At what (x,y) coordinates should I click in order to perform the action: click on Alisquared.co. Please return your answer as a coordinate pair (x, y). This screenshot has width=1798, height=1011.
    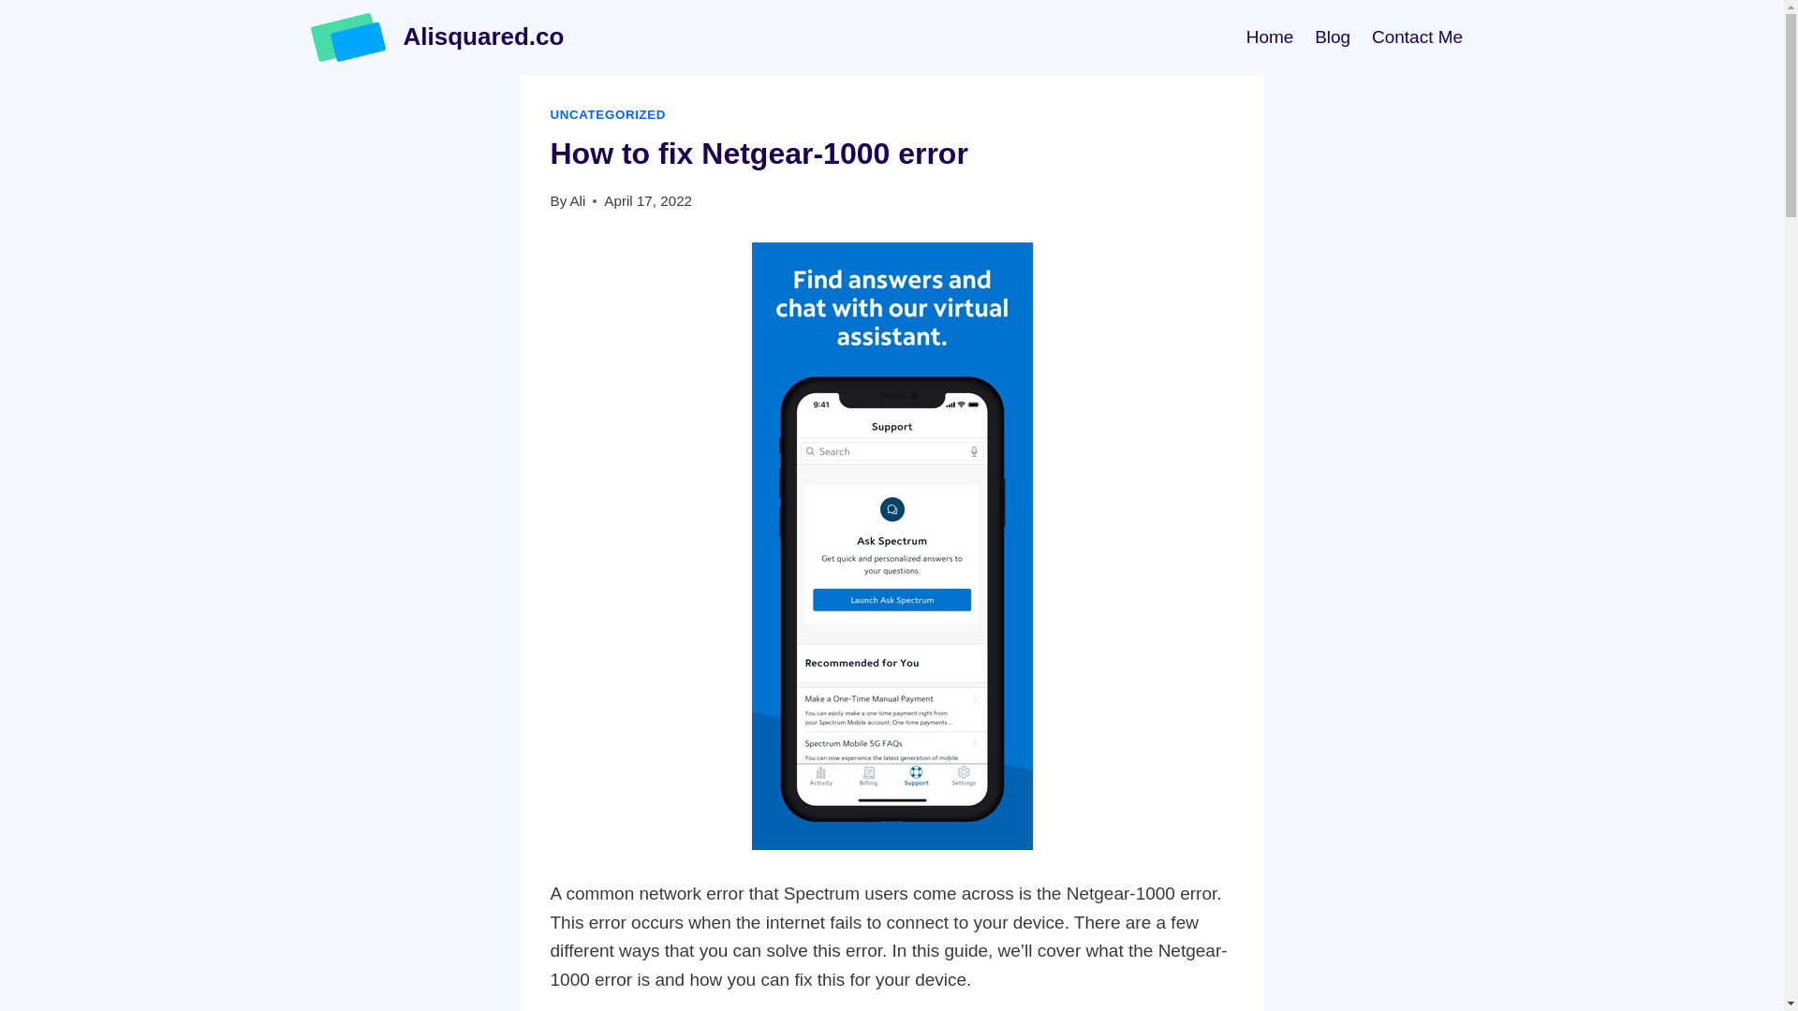
    Looking at the image, I should click on (437, 37).